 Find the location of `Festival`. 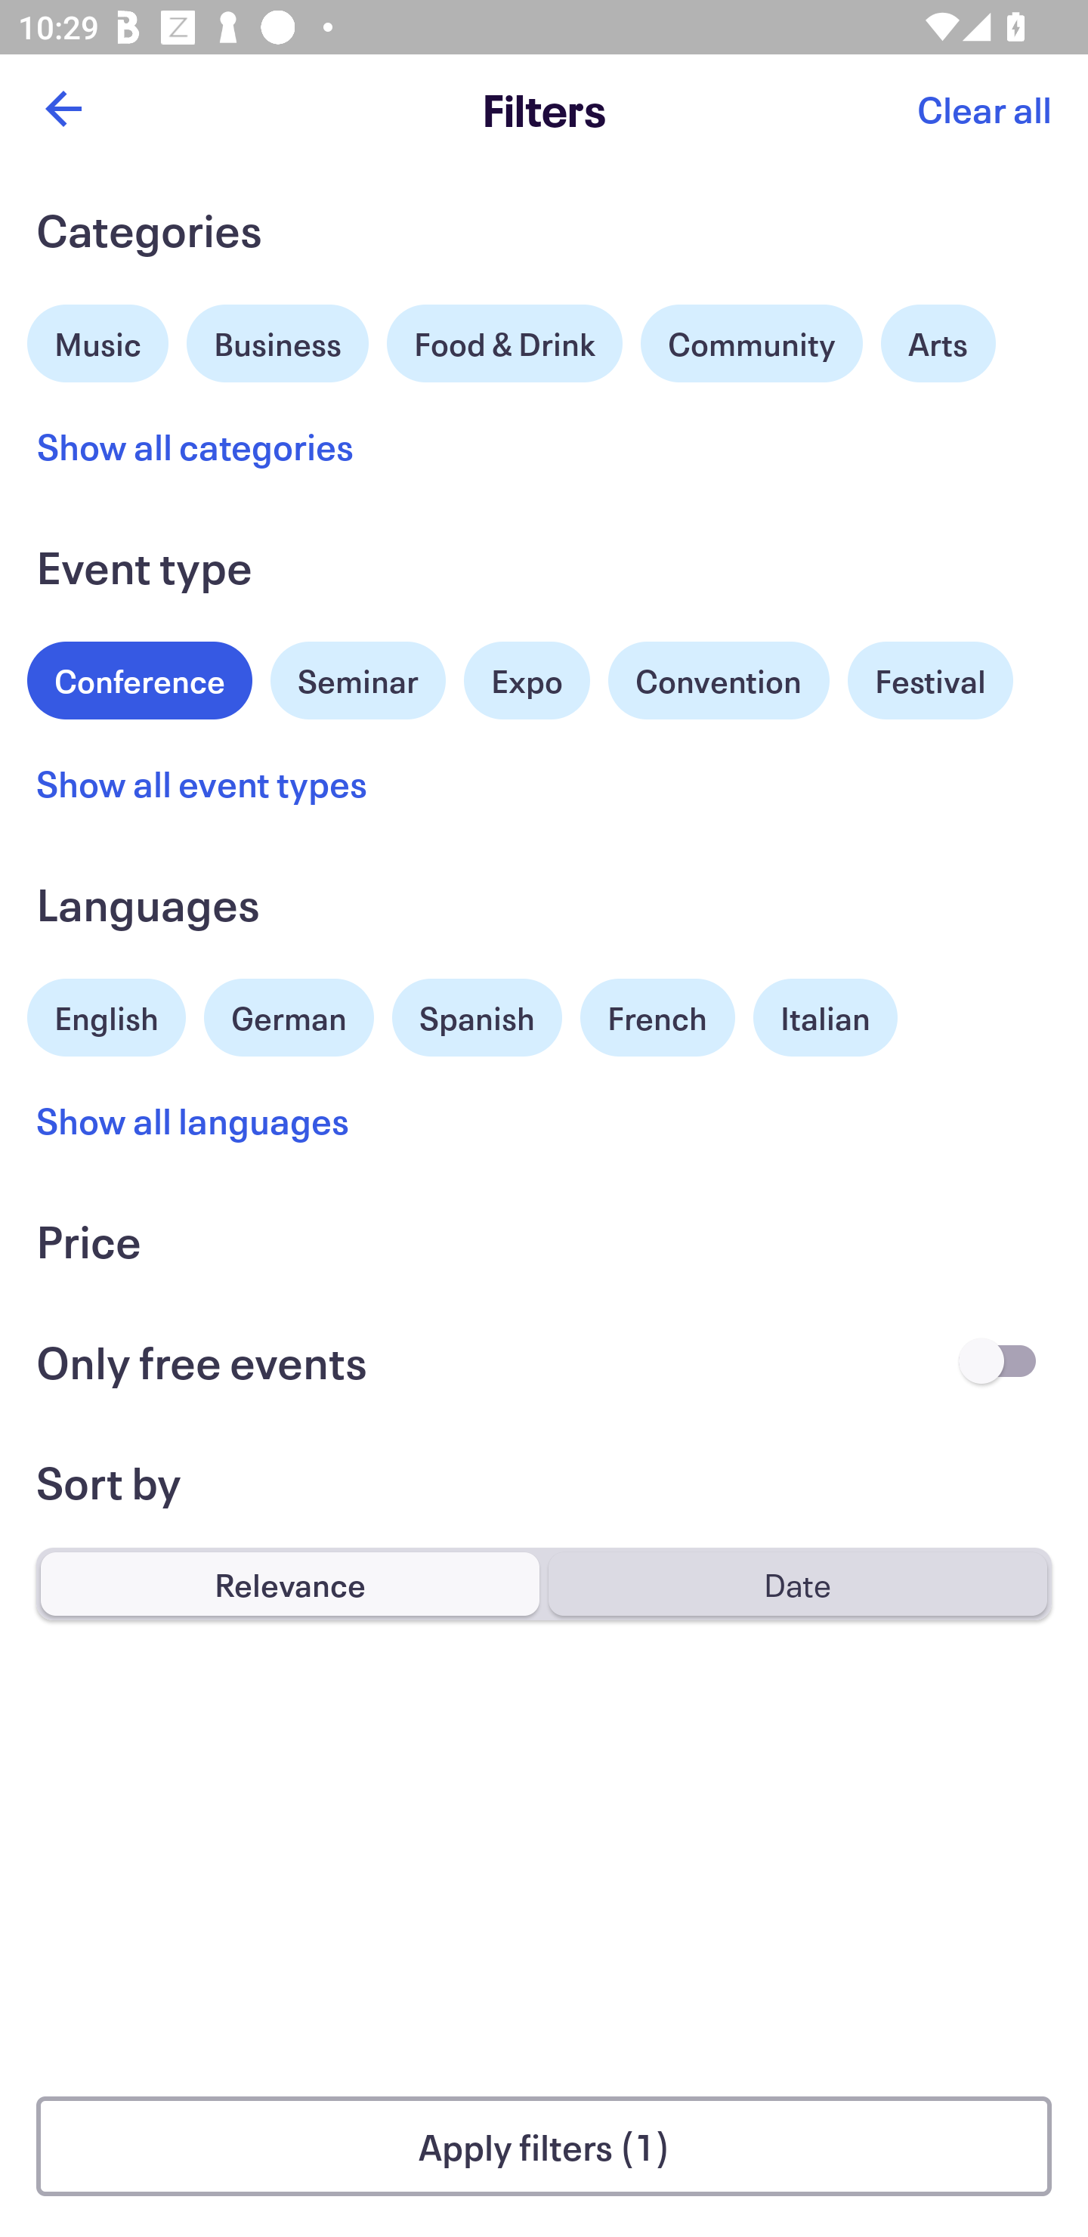

Festival is located at coordinates (929, 680).